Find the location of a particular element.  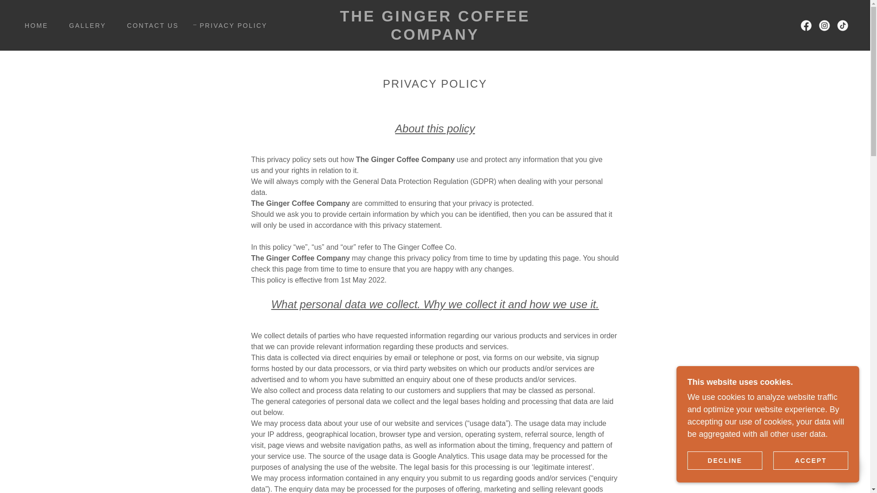

THE GINGER COFFEE COMPANY is located at coordinates (435, 37).